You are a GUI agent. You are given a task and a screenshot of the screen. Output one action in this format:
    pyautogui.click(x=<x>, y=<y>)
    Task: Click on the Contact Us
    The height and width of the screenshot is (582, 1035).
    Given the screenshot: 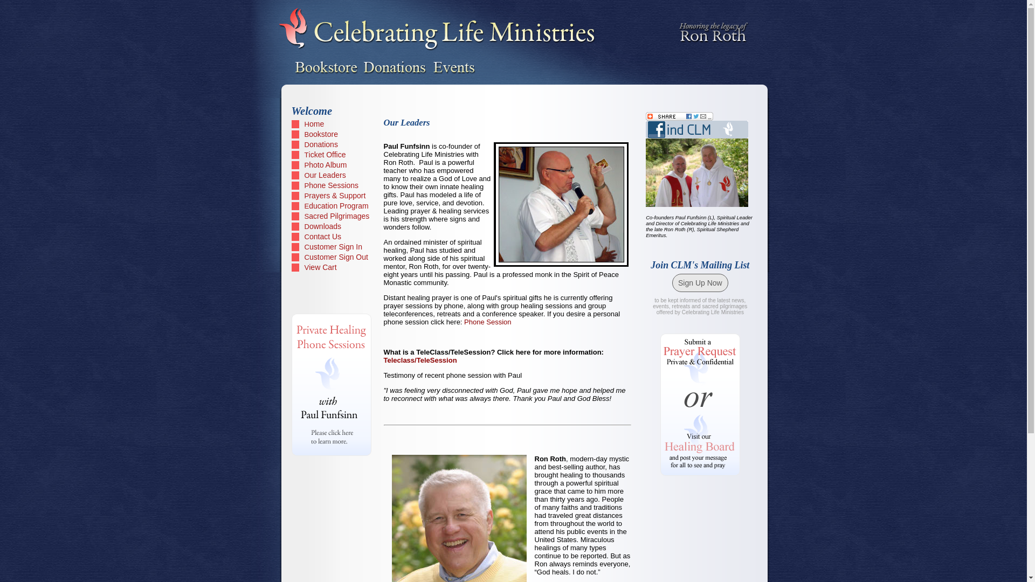 What is the action you would take?
    pyautogui.click(x=332, y=237)
    